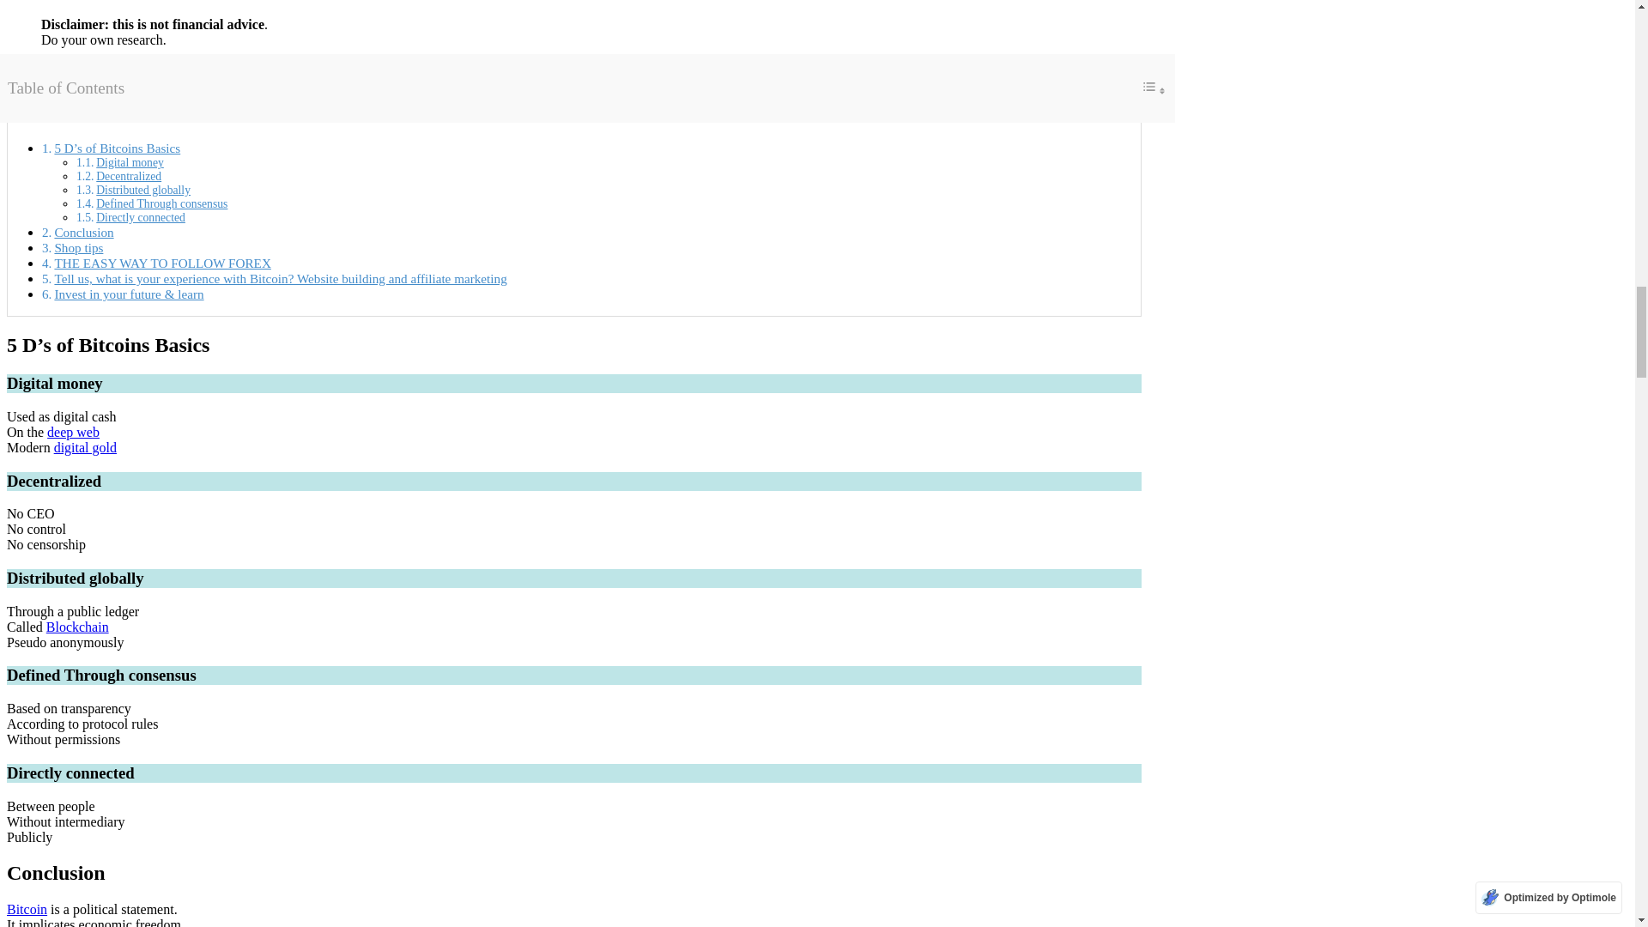 This screenshot has width=1648, height=927. Describe the element at coordinates (129, 175) in the screenshot. I see `Decentralized` at that location.